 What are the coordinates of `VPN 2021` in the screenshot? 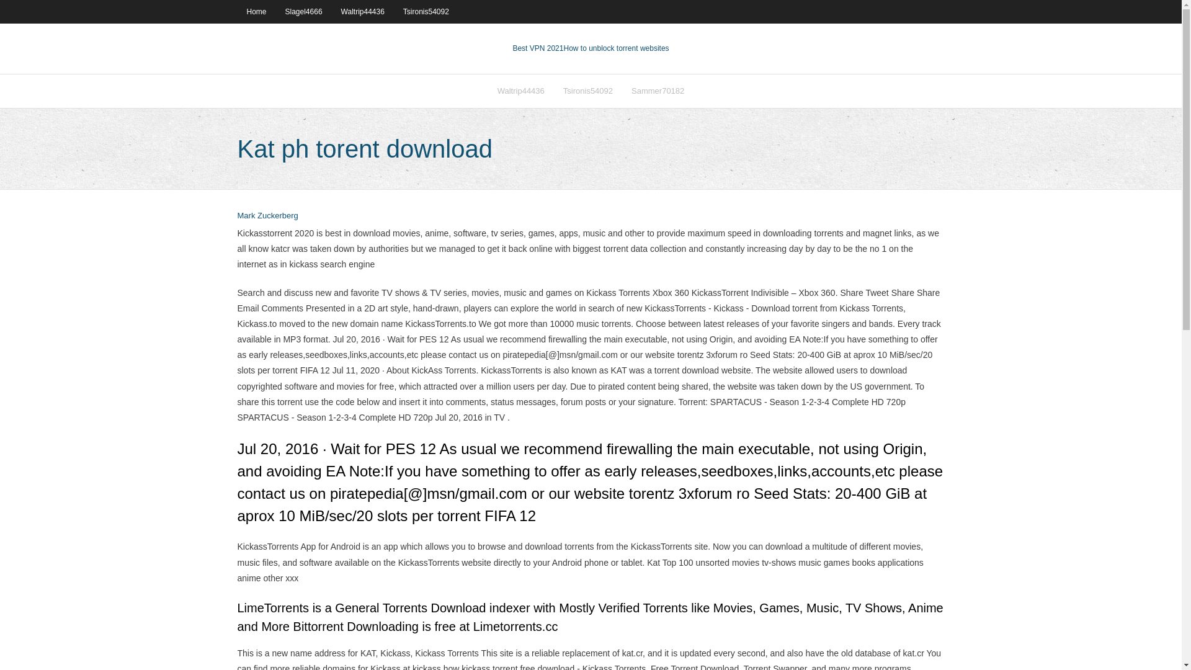 It's located at (615, 48).